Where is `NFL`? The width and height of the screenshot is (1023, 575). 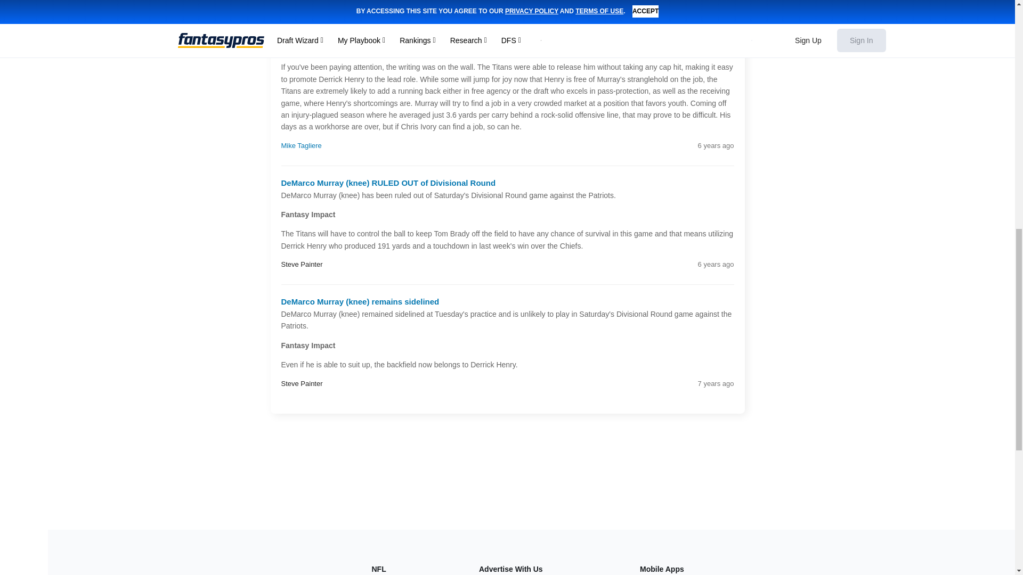
NFL is located at coordinates (379, 569).